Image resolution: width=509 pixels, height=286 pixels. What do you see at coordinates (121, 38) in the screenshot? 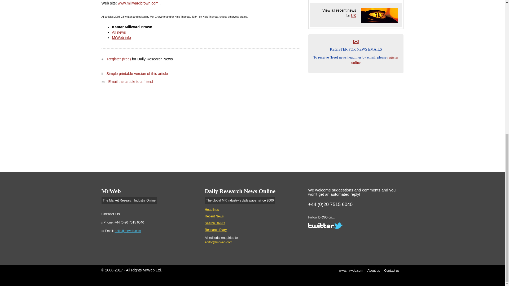
I see `MrWeb info` at bounding box center [121, 38].